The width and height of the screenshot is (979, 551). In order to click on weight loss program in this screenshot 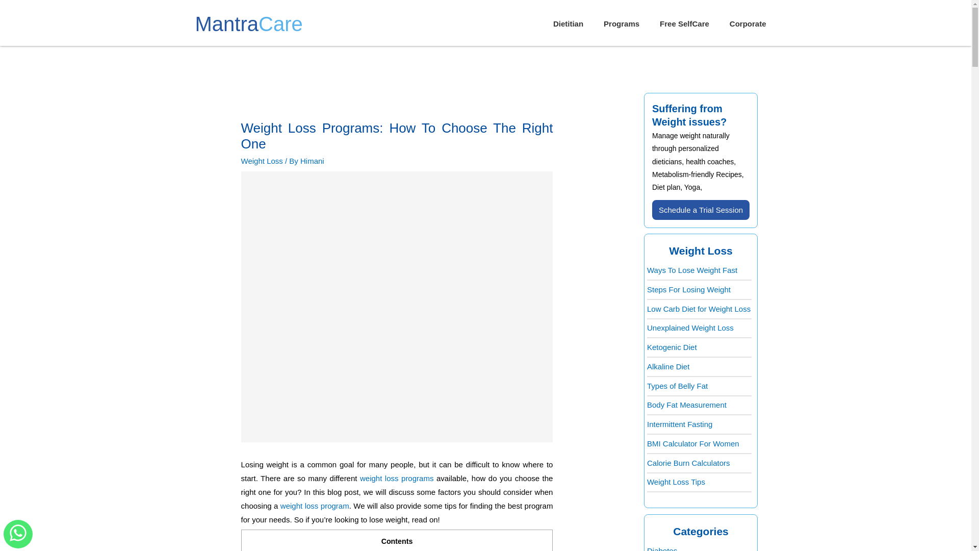, I will do `click(315, 506)`.